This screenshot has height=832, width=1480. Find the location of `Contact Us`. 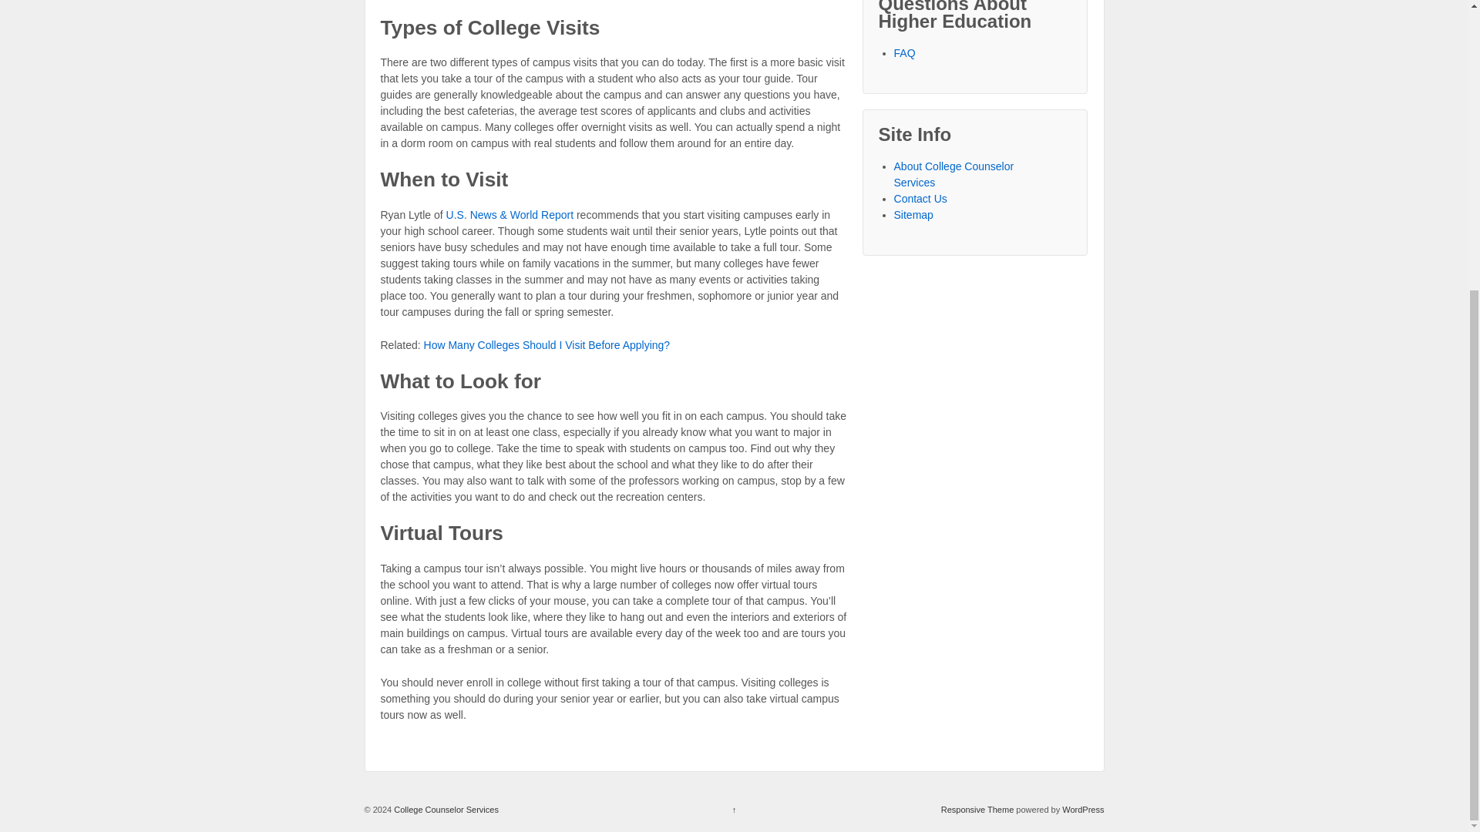

Contact Us is located at coordinates (920, 198).